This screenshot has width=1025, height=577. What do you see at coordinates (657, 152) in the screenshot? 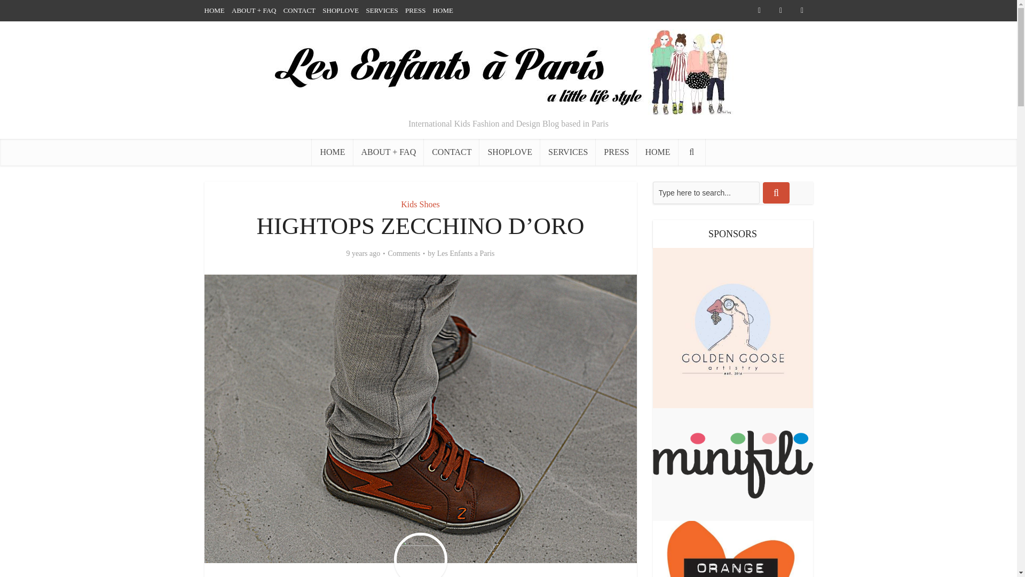
I see `HOME` at bounding box center [657, 152].